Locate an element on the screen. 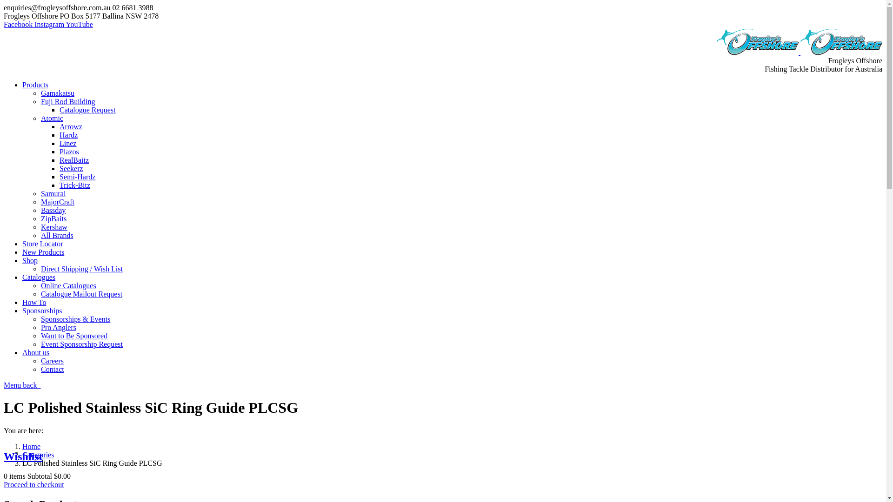 The height and width of the screenshot is (502, 893). MajorCraft is located at coordinates (58, 202).